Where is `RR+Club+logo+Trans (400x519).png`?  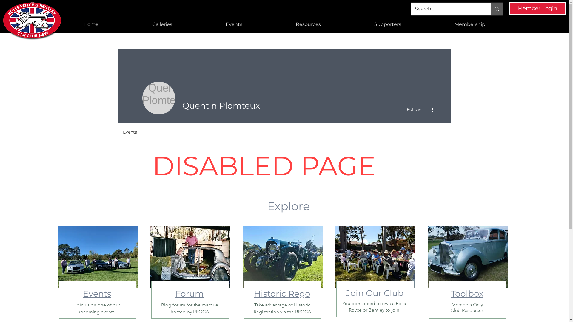
RR+Club+logo+Trans (400x519).png is located at coordinates (33, 21).